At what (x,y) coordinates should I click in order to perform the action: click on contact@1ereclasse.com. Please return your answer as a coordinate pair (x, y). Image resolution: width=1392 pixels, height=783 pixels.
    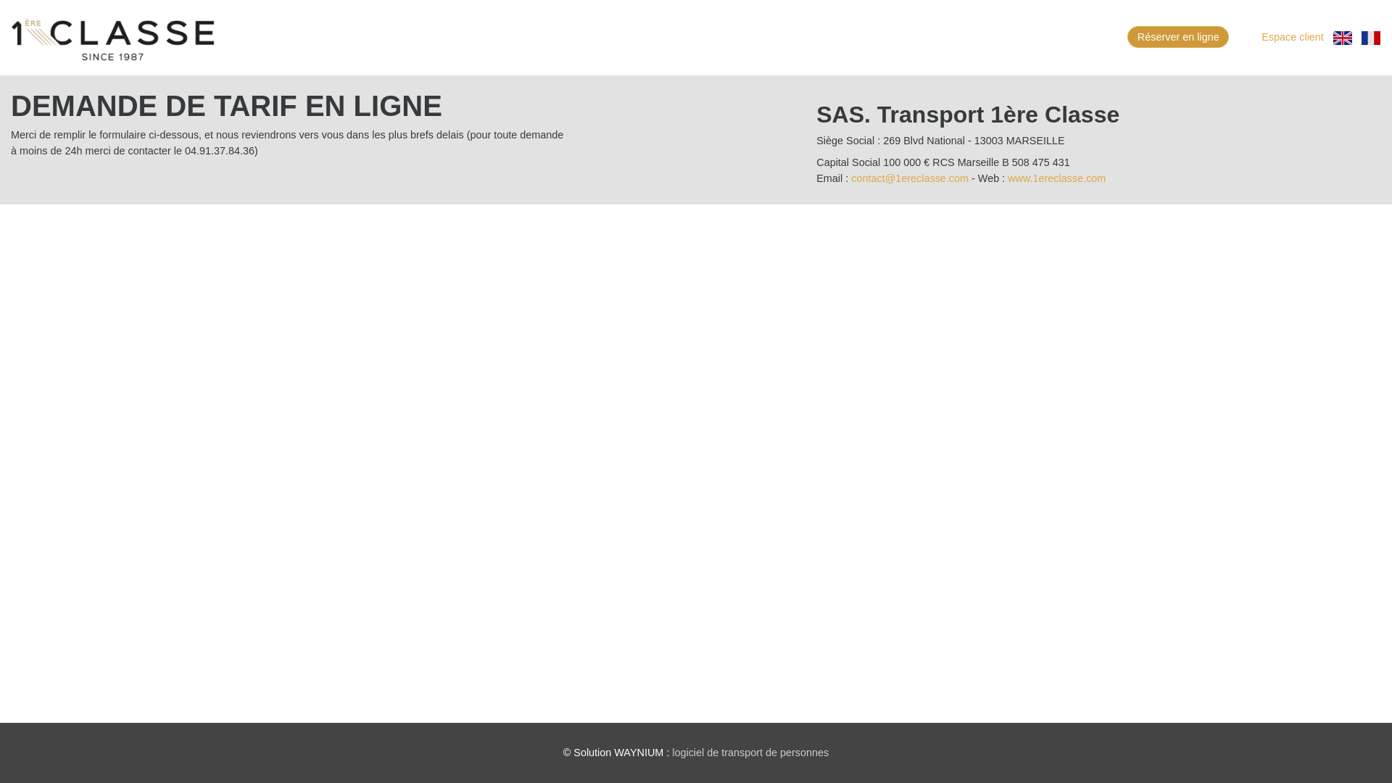
    Looking at the image, I should click on (910, 178).